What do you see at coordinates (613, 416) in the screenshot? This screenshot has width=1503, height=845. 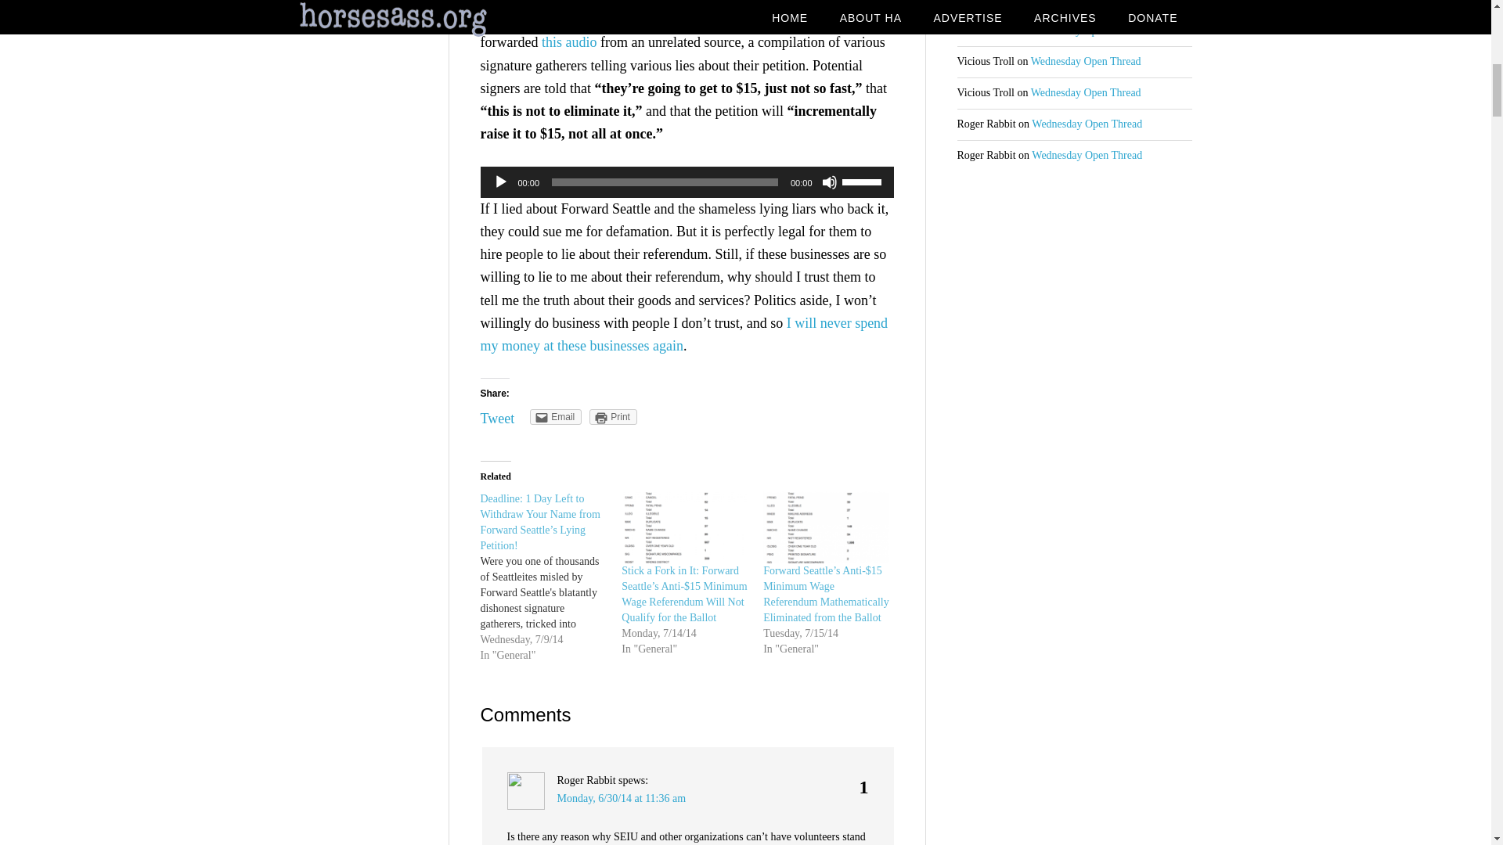 I see `Print` at bounding box center [613, 416].